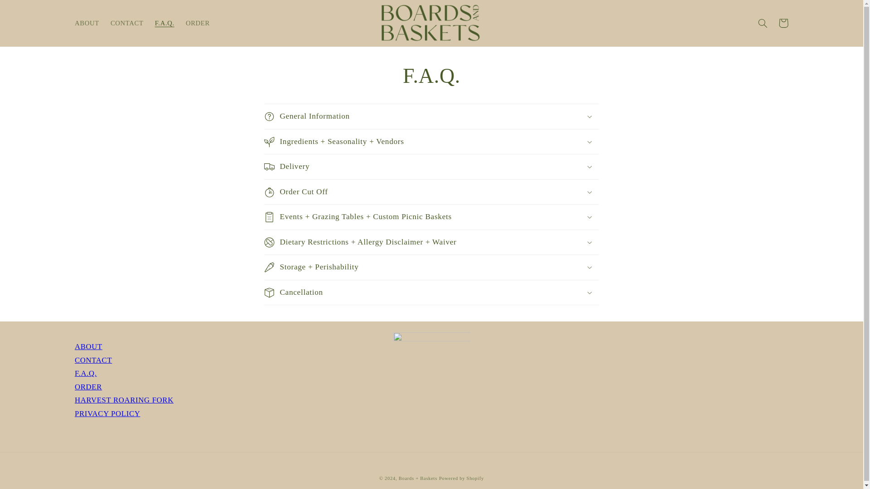 This screenshot has height=489, width=870. What do you see at coordinates (88, 387) in the screenshot?
I see `ORDER` at bounding box center [88, 387].